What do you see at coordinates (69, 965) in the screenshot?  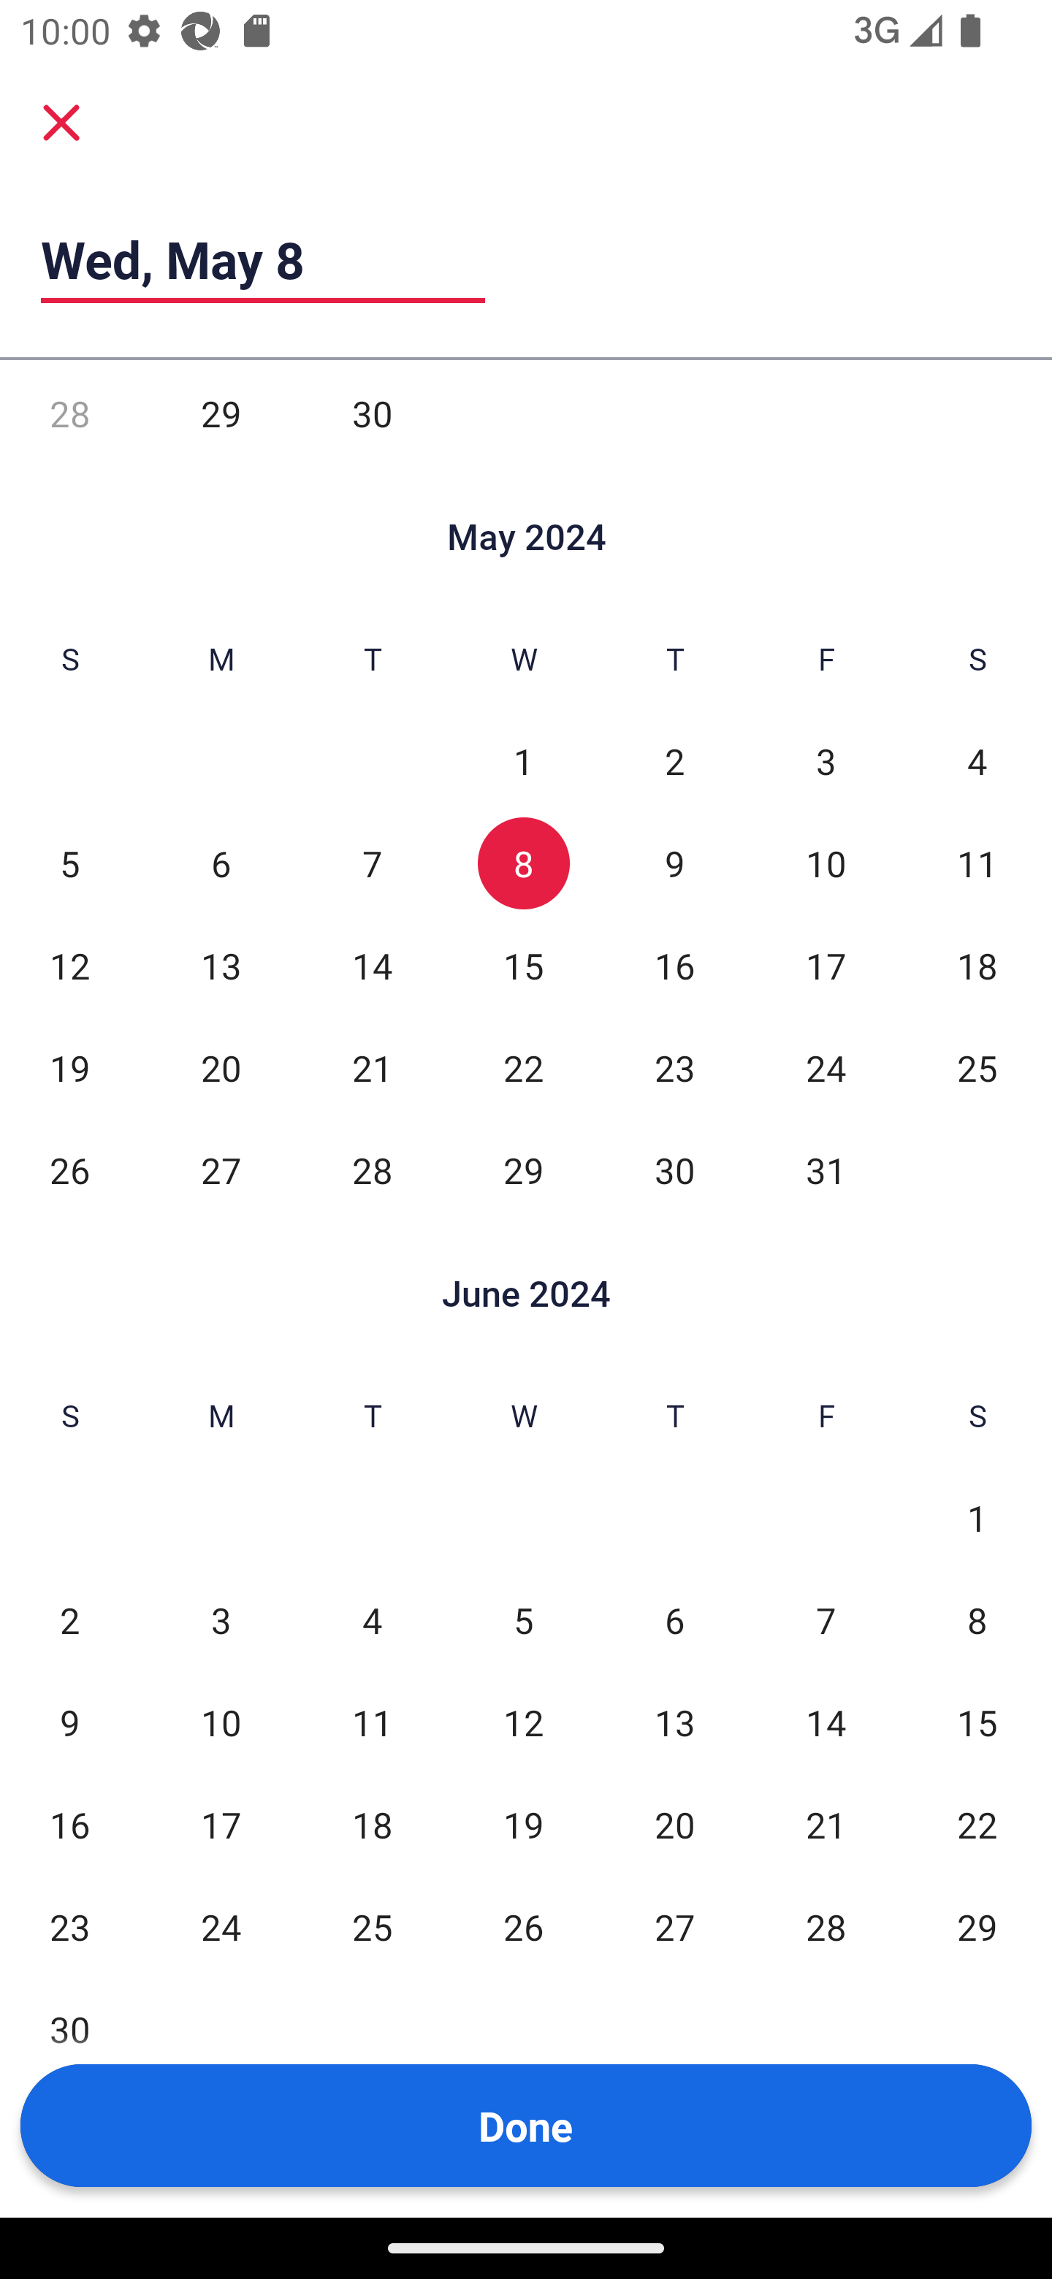 I see `12 Sun, May 12, Not Selected` at bounding box center [69, 965].